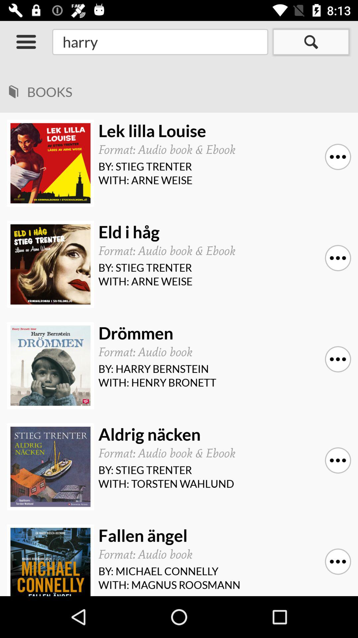  What do you see at coordinates (222, 131) in the screenshot?
I see `turn off icon above the format audio book` at bounding box center [222, 131].